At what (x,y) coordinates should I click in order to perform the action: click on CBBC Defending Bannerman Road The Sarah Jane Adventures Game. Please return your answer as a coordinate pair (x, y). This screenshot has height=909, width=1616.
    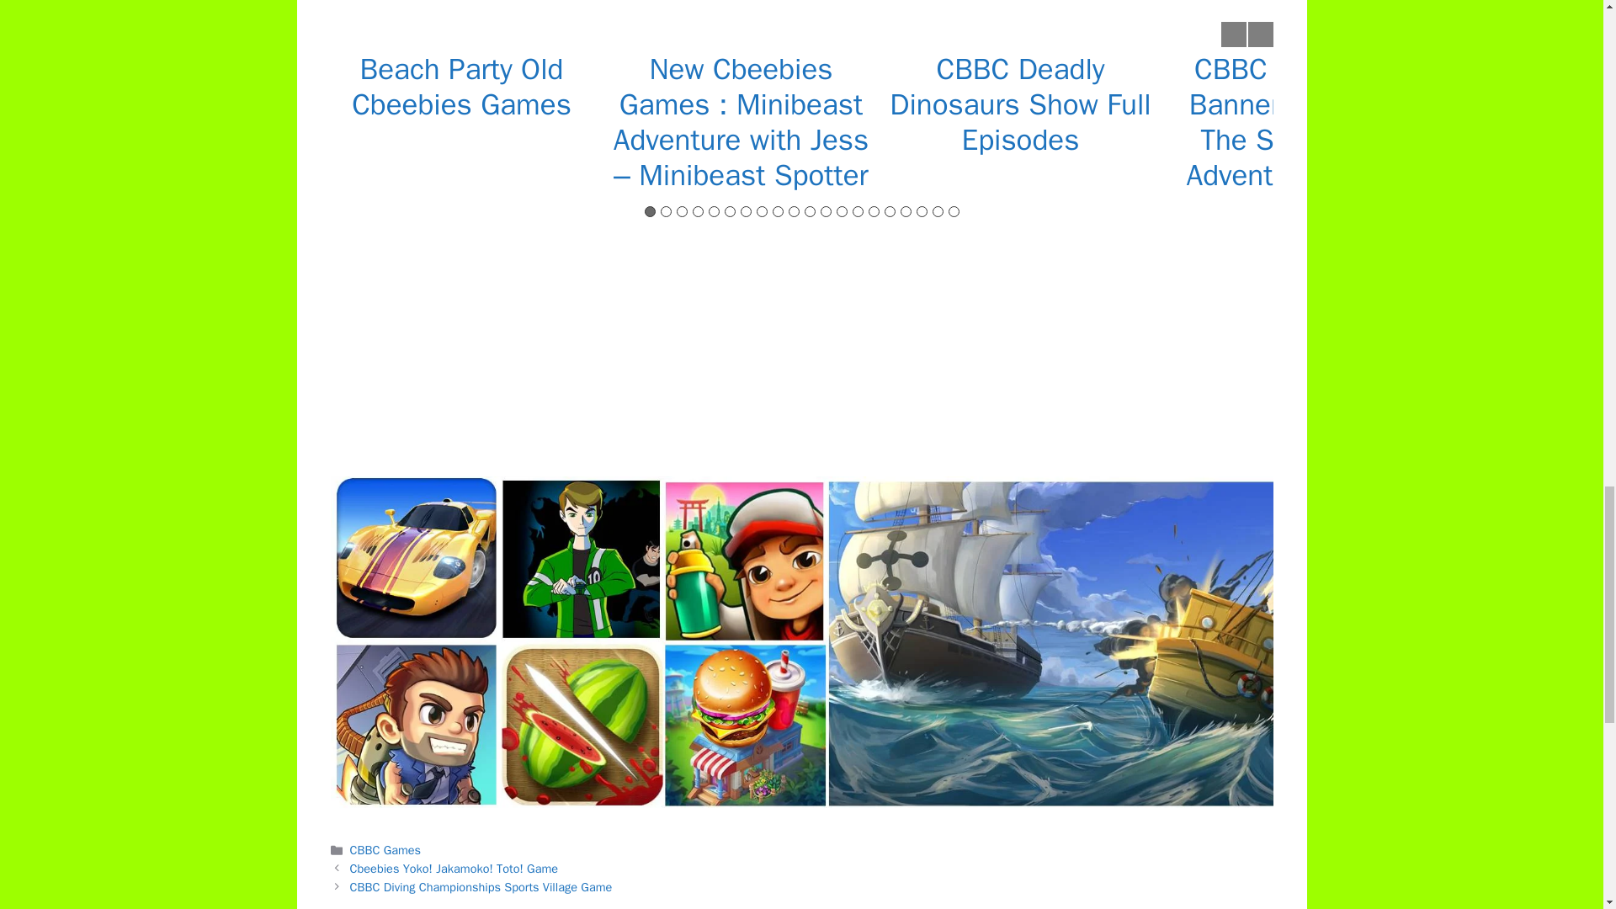
    Looking at the image, I should click on (1300, 122).